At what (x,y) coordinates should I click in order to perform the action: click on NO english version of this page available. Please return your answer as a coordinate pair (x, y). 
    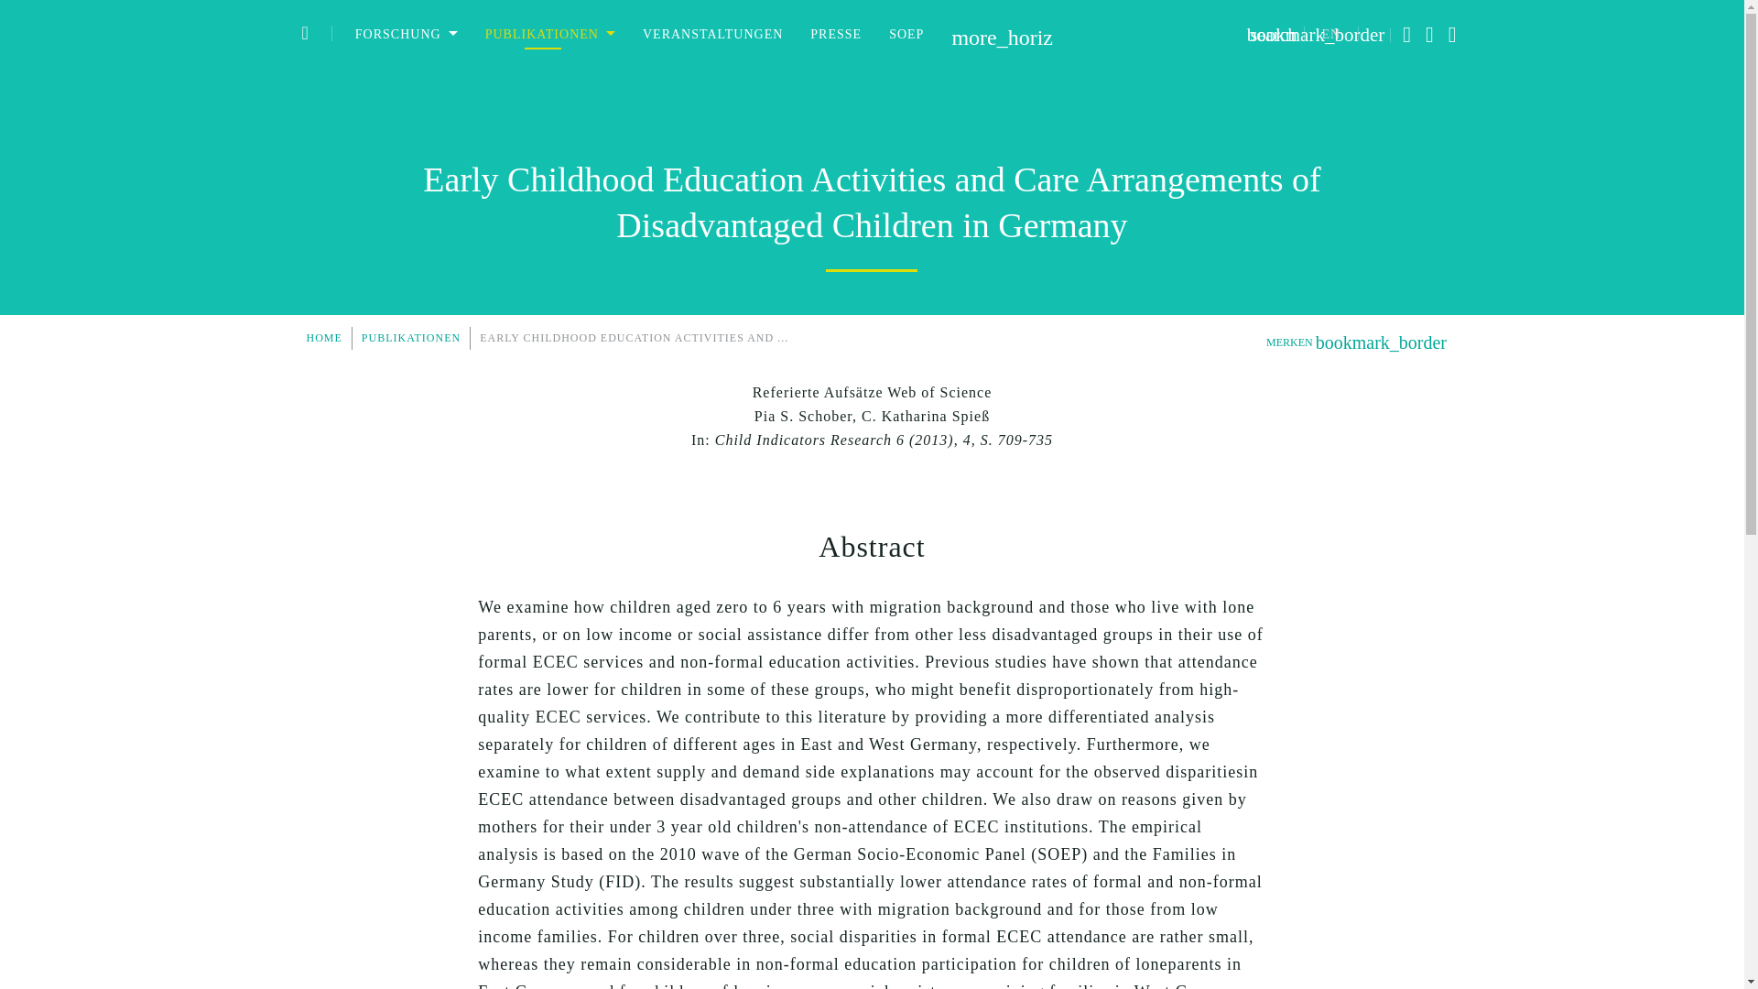
    Looking at the image, I should click on (1331, 35).